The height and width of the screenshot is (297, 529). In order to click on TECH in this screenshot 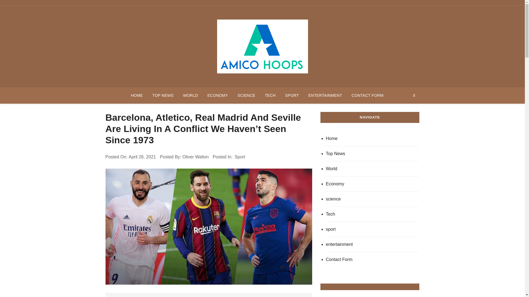, I will do `click(270, 95)`.